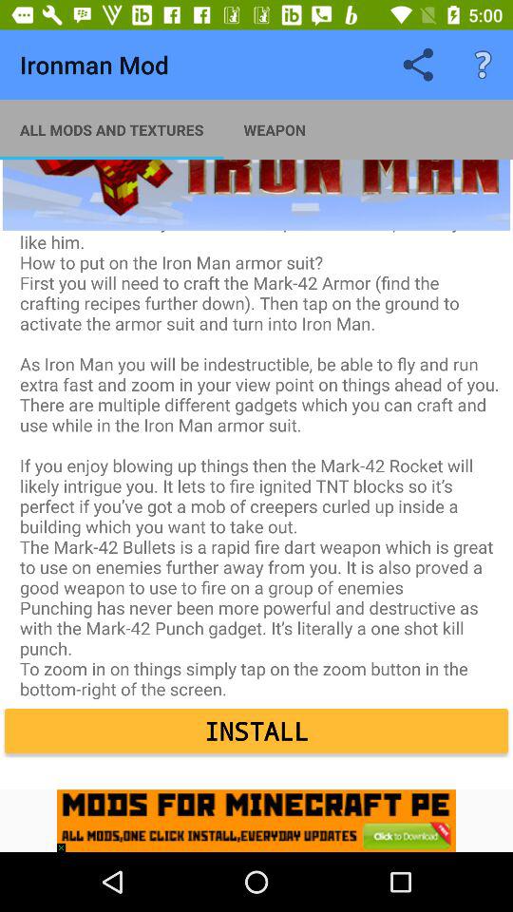 The image size is (513, 912). What do you see at coordinates (66, 843) in the screenshot?
I see `select icon at the bottom left corner` at bounding box center [66, 843].